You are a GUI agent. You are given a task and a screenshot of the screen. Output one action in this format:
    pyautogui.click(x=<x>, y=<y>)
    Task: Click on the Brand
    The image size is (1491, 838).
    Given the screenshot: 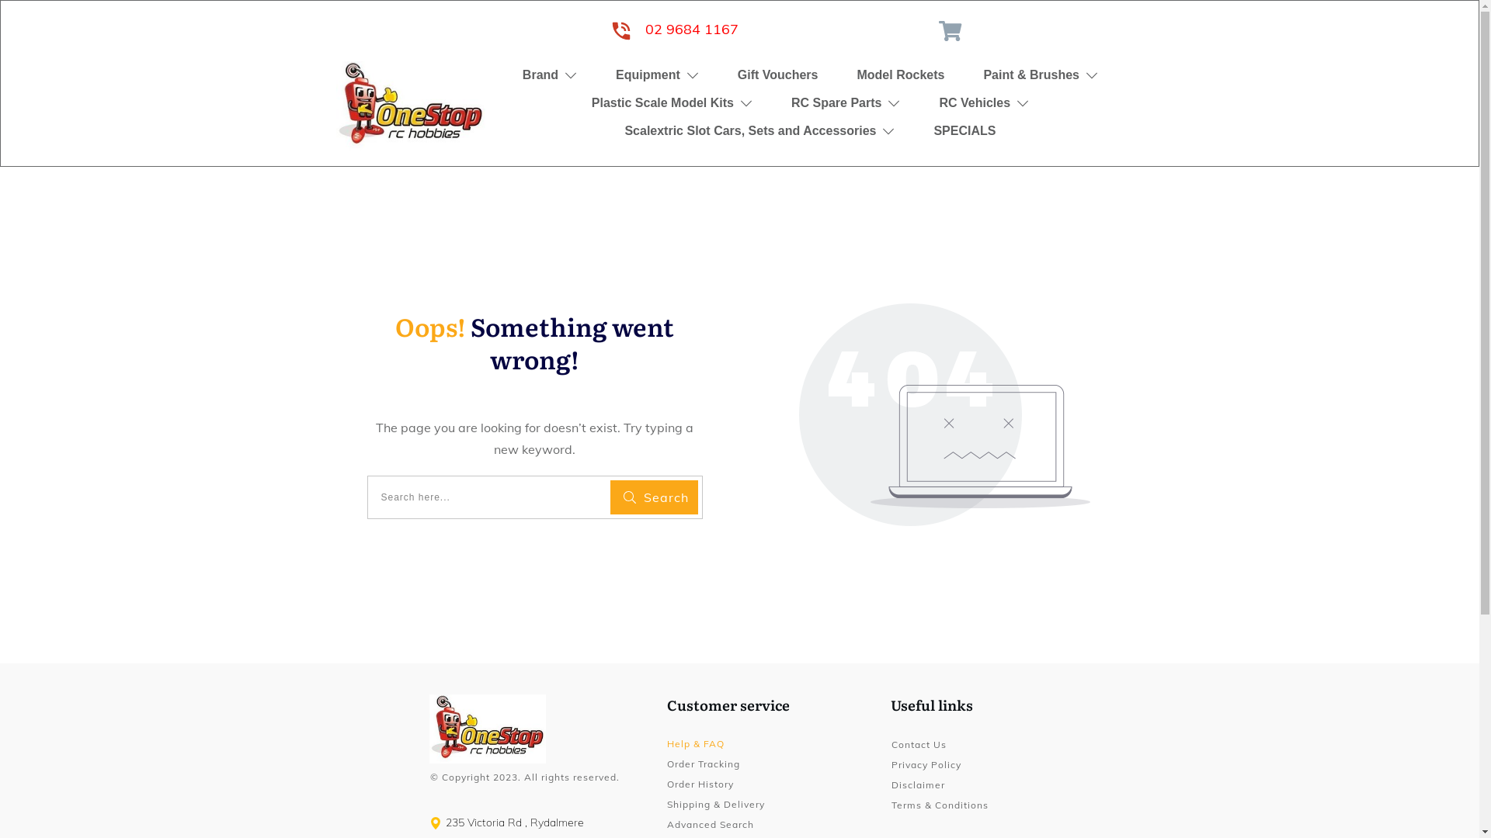 What is the action you would take?
    pyautogui.click(x=550, y=74)
    